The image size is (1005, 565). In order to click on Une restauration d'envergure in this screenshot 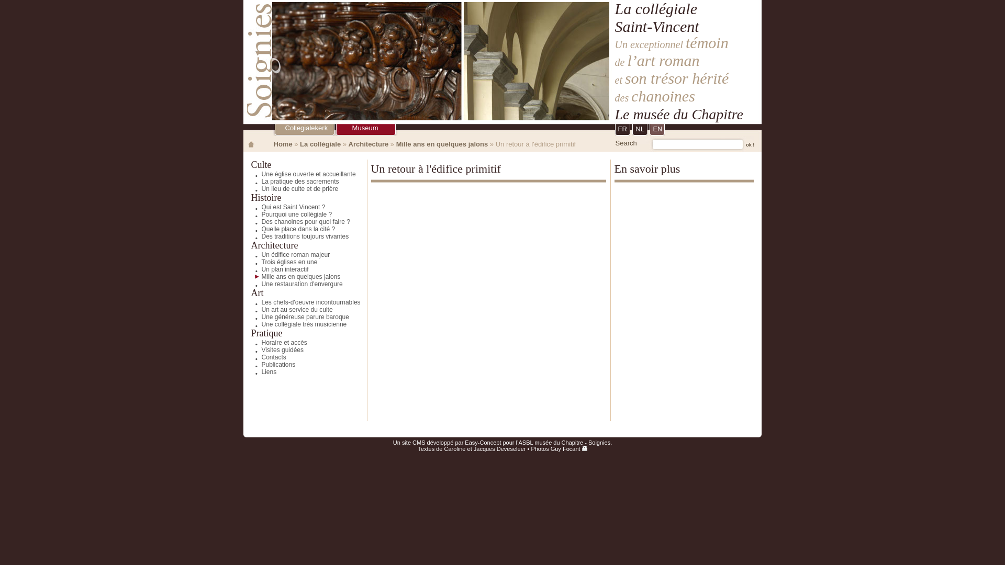, I will do `click(293, 284)`.